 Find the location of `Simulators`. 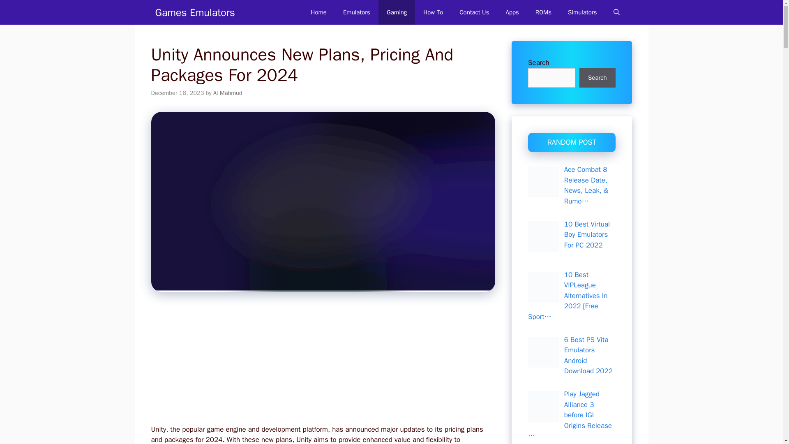

Simulators is located at coordinates (582, 12).